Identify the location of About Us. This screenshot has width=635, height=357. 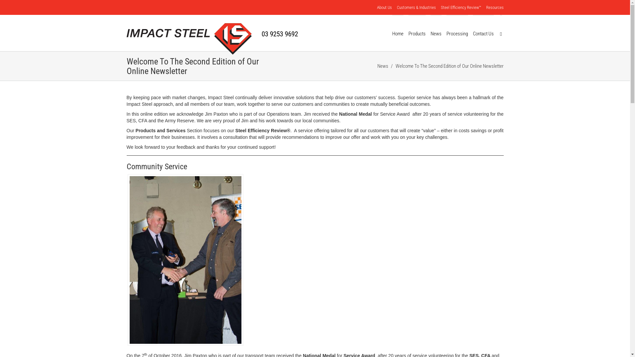
(384, 7).